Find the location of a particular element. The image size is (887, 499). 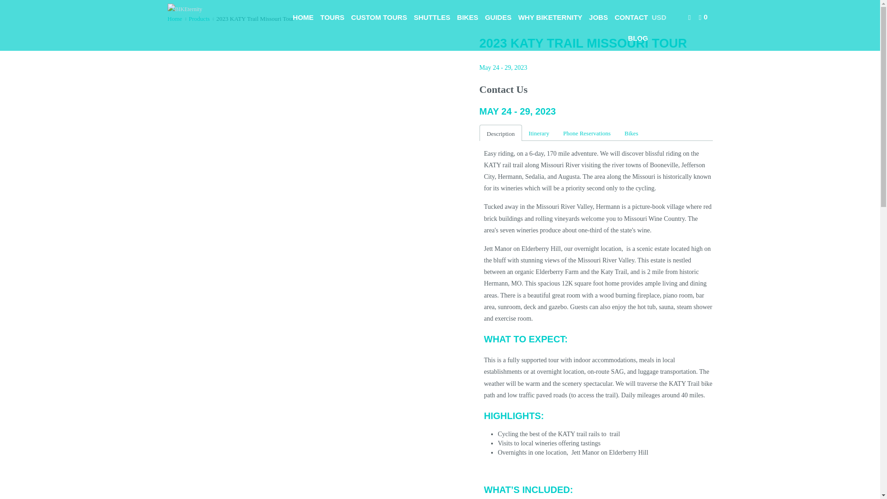

Home is located at coordinates (175, 18).